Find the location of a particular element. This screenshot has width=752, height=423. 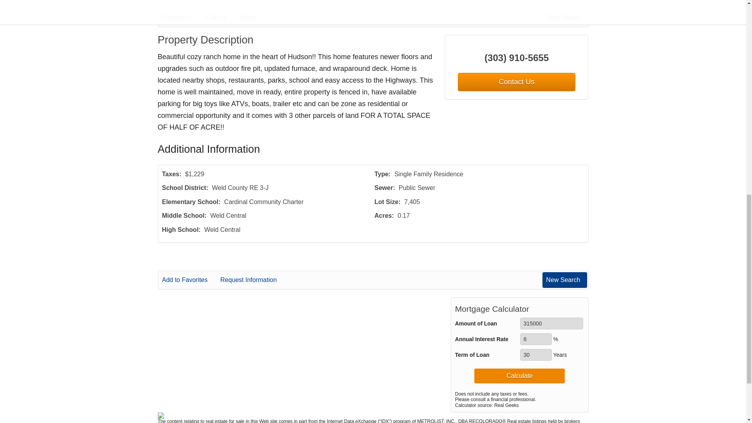

Contact Us is located at coordinates (183, 18).